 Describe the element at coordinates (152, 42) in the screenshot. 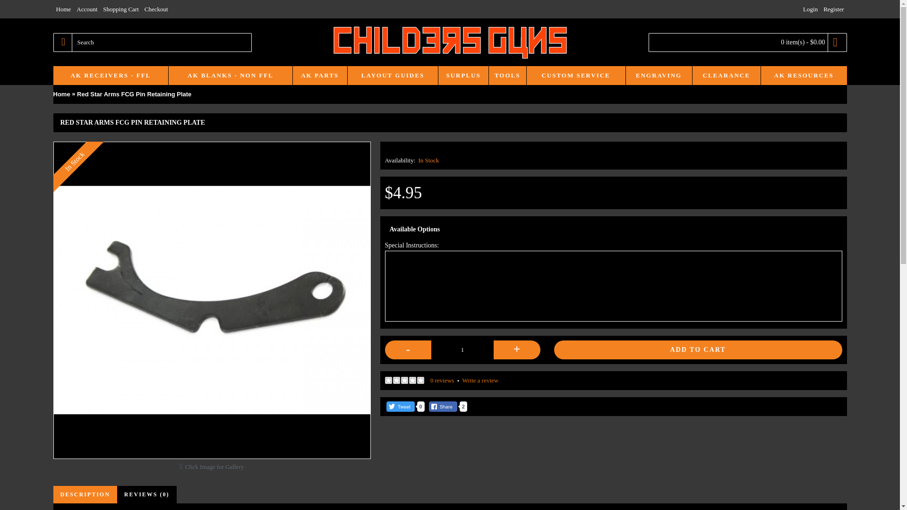

I see `Search` at that location.